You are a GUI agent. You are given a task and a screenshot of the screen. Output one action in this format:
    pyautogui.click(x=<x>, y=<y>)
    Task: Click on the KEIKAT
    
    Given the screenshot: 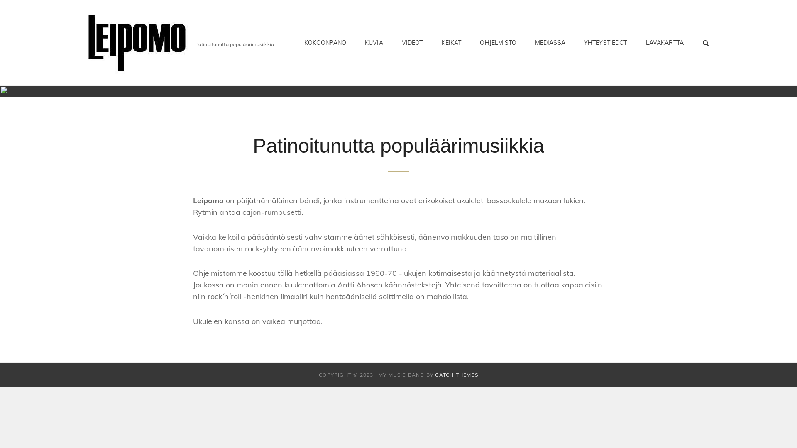 What is the action you would take?
    pyautogui.click(x=452, y=43)
    